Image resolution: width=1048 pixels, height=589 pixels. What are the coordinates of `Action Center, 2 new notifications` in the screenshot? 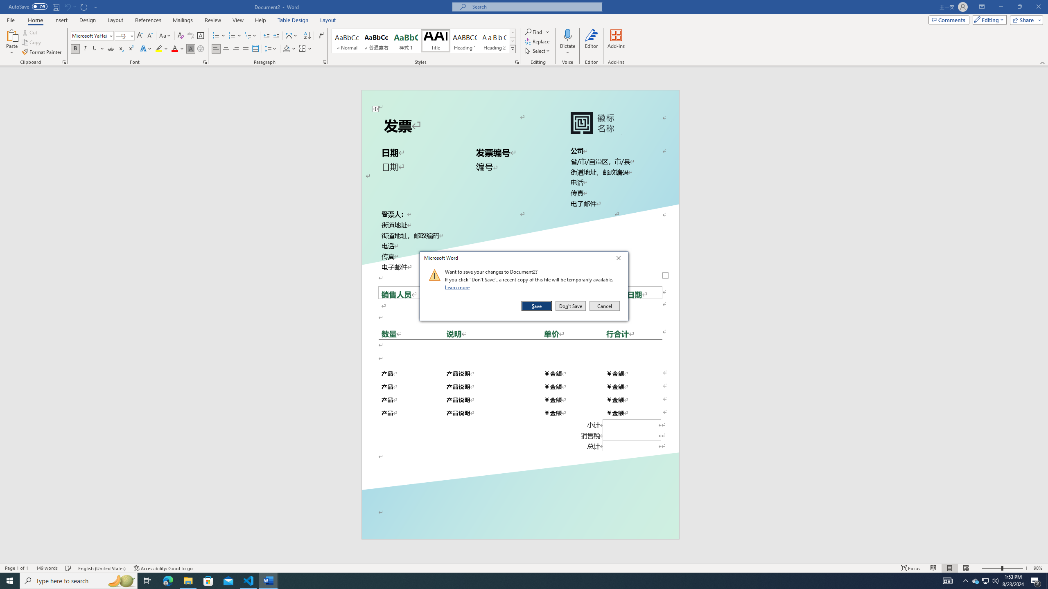 It's located at (520, 101).